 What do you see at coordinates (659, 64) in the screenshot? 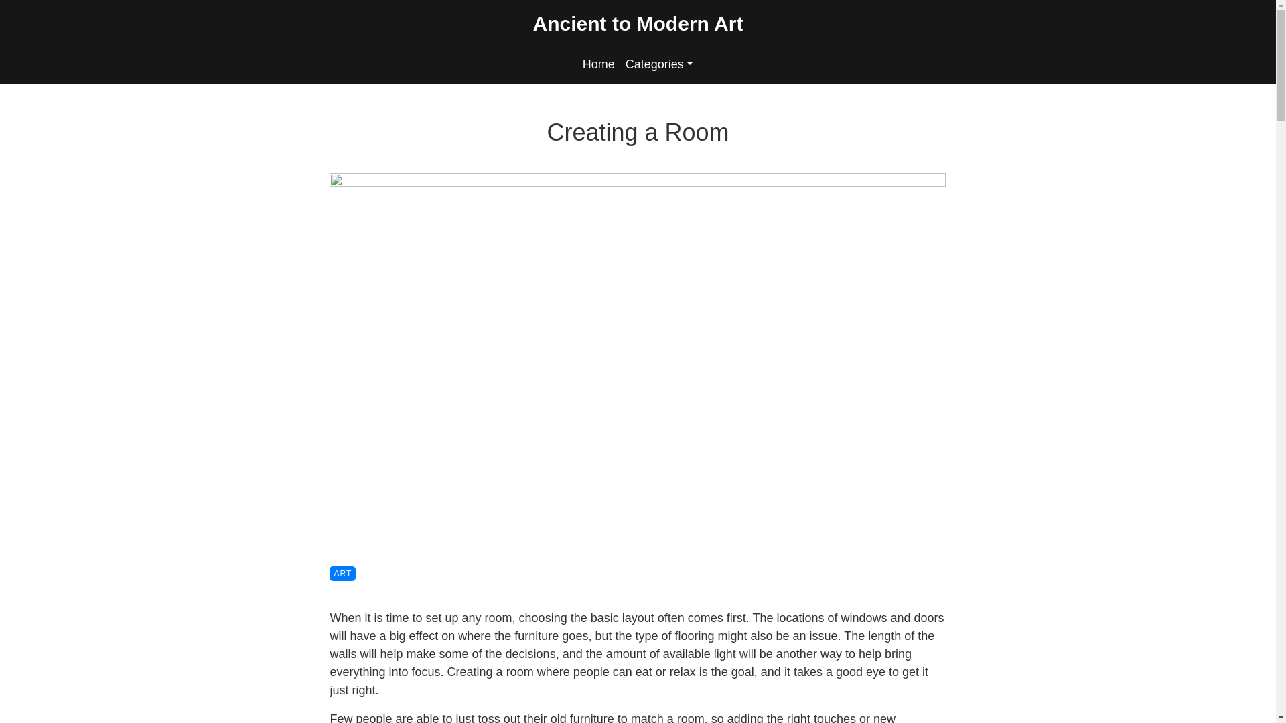
I see `Categories` at bounding box center [659, 64].